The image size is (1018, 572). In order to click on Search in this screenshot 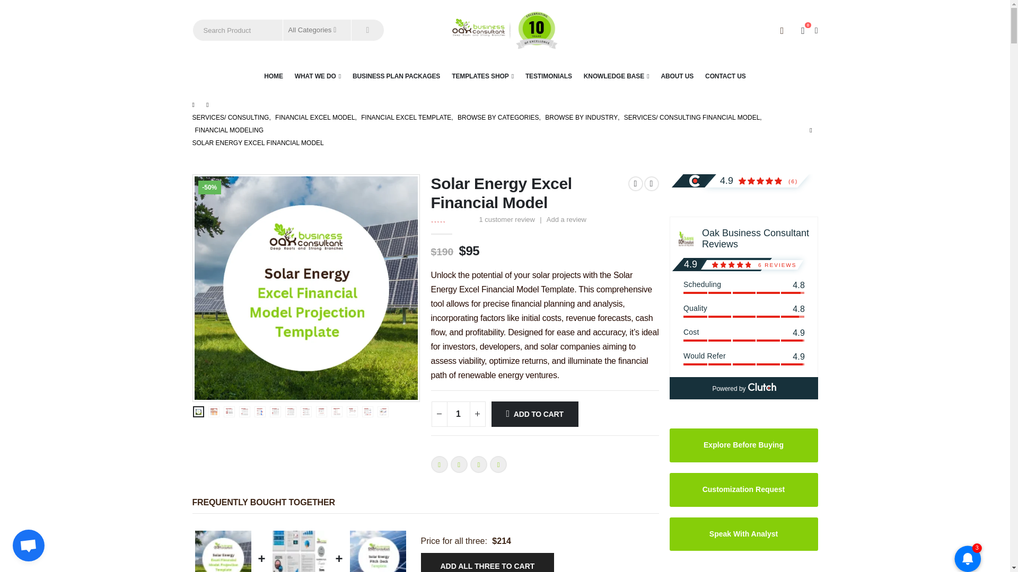, I will do `click(367, 30)`.